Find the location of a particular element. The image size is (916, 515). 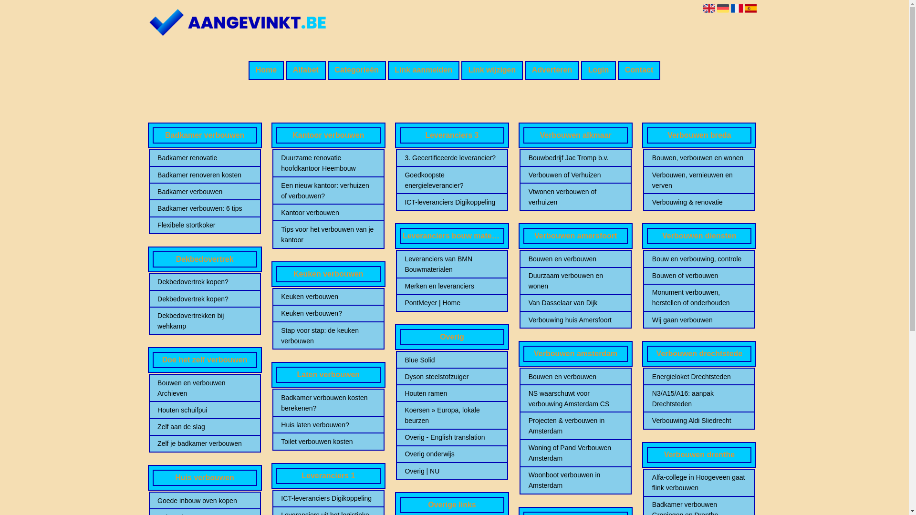

Bouwen en verbouwen is located at coordinates (576, 259).